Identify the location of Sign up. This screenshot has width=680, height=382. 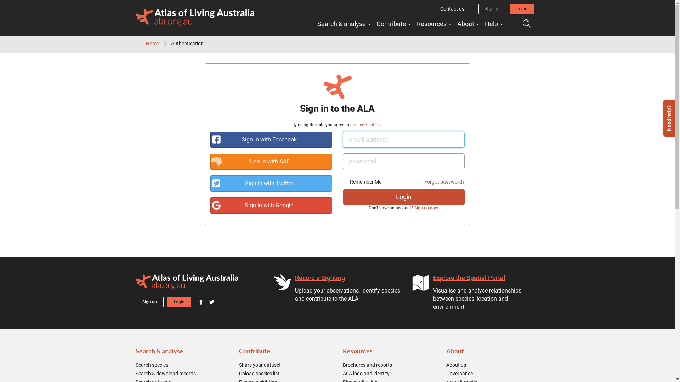
(492, 9).